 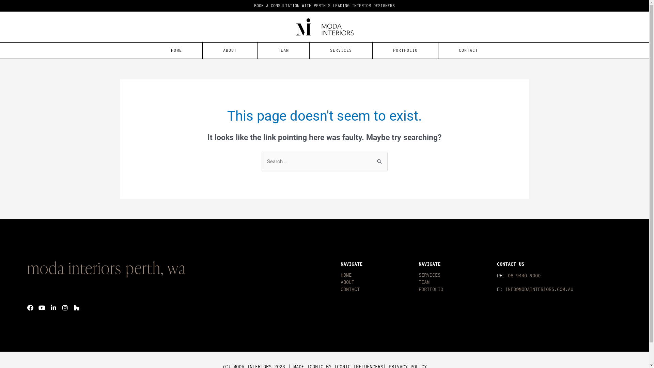 I want to click on HOME, so click(x=376, y=275).